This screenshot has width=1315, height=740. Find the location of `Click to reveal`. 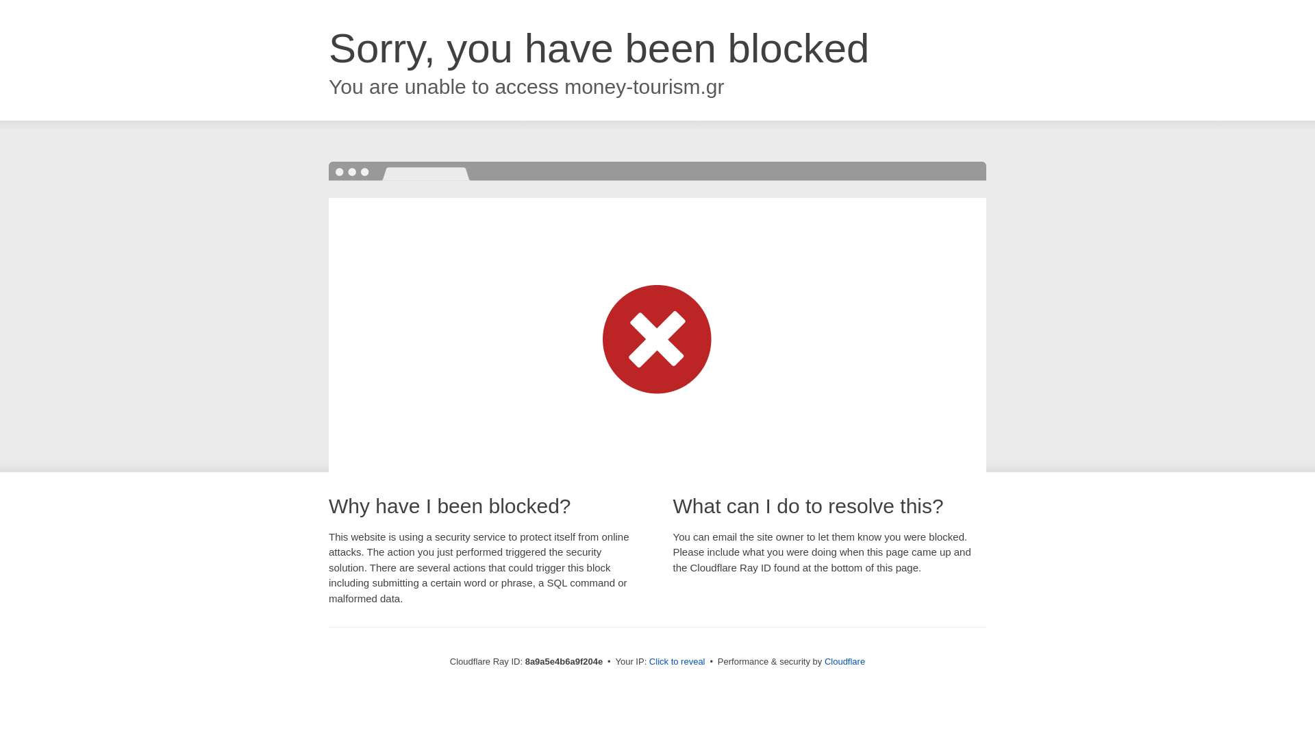

Click to reveal is located at coordinates (677, 662).